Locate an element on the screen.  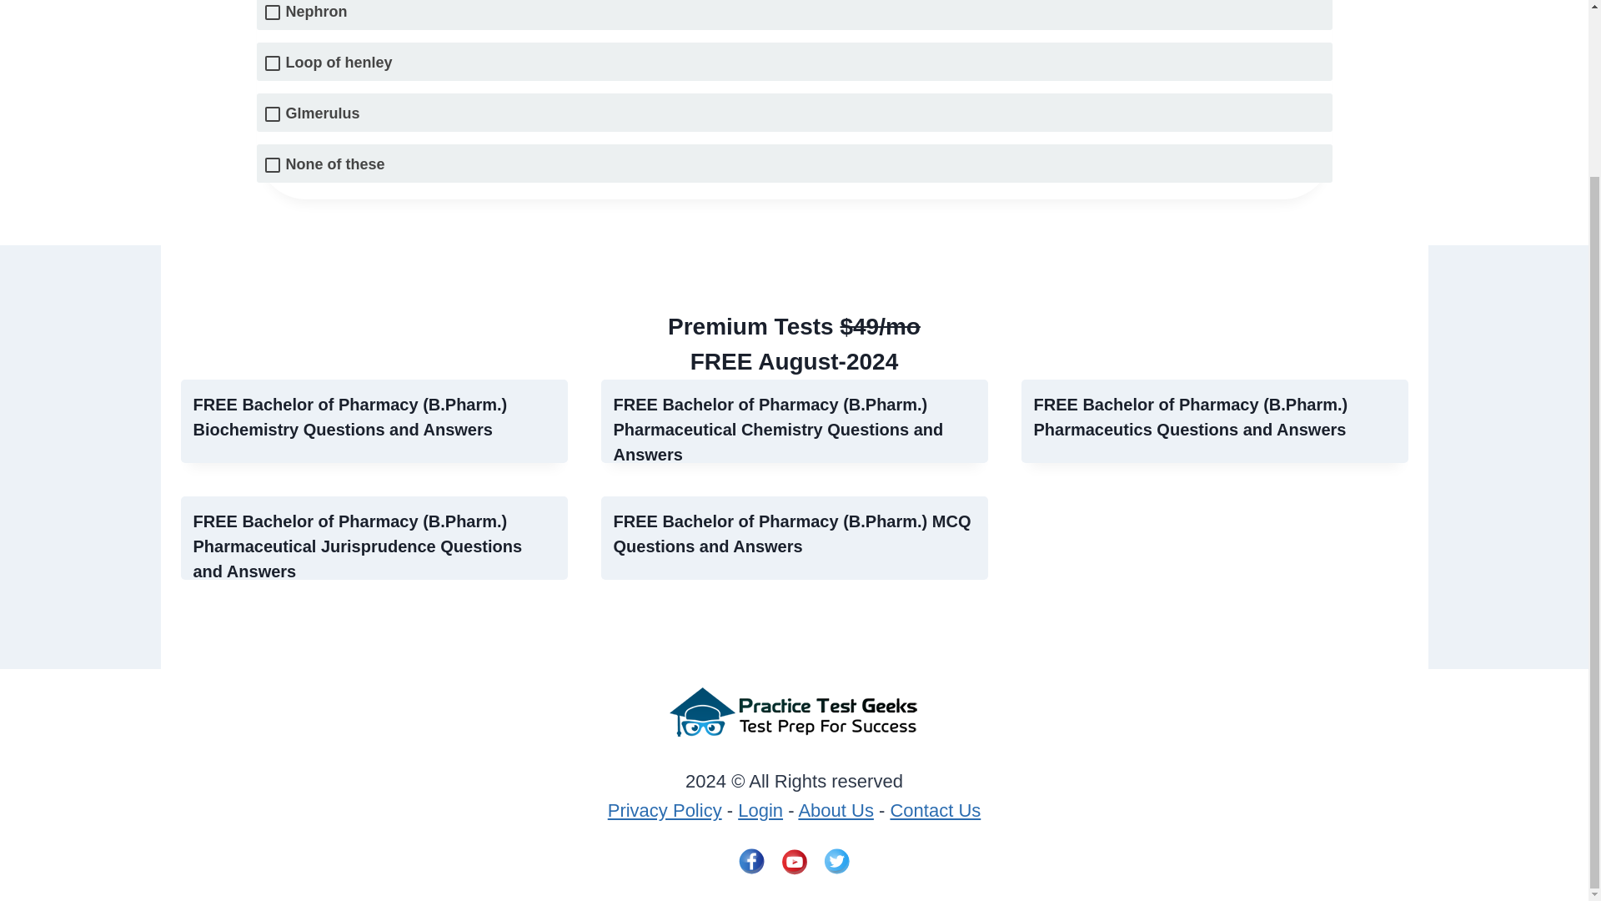
Login is located at coordinates (760, 810).